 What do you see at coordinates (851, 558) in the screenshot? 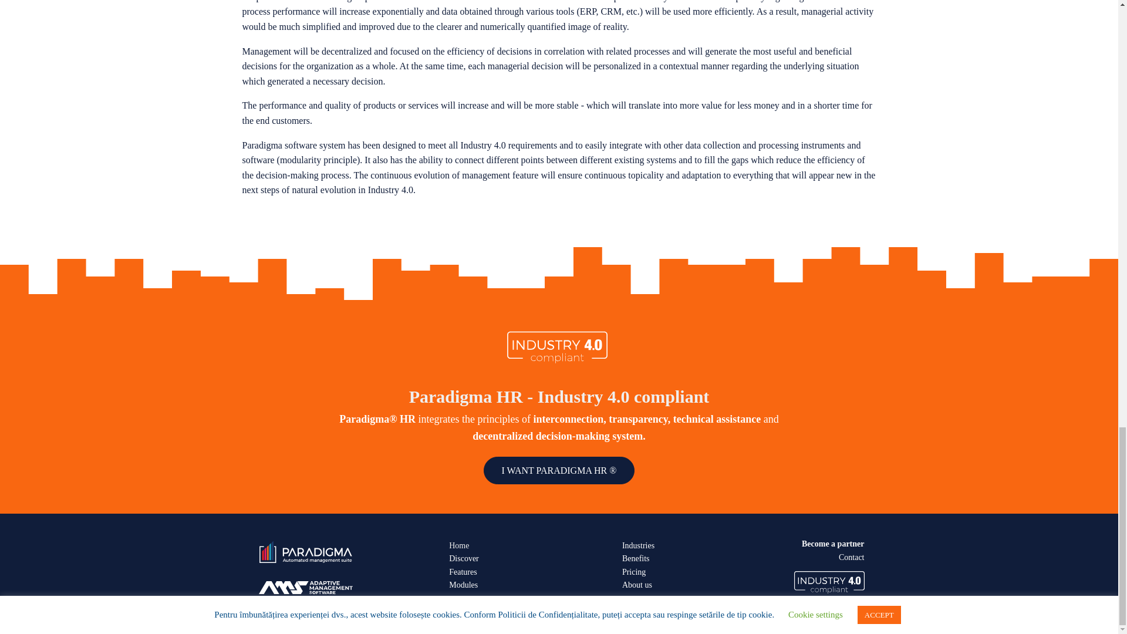
I see `Contact` at bounding box center [851, 558].